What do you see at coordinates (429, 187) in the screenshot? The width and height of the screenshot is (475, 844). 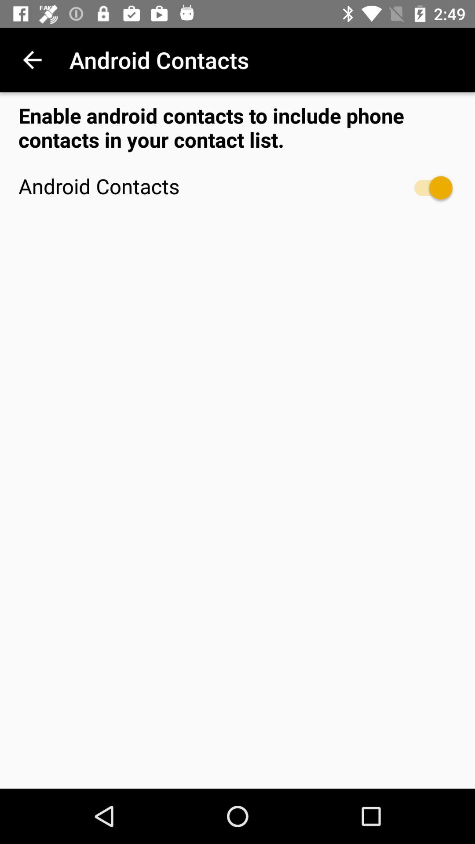 I see `click item to the right of the android contacts icon` at bounding box center [429, 187].